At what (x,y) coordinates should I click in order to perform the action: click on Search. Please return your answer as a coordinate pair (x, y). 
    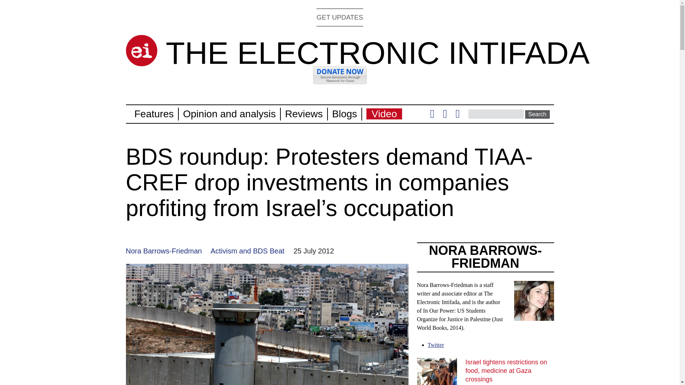
    Looking at the image, I should click on (537, 114).